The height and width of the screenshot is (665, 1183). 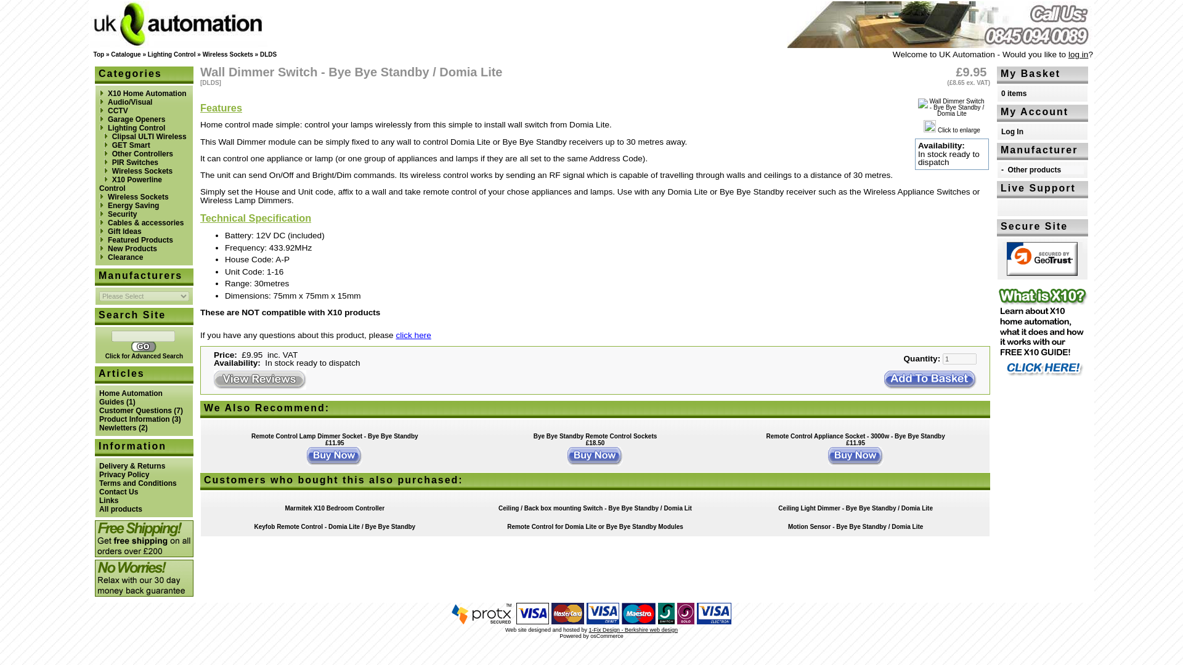 What do you see at coordinates (117, 110) in the screenshot?
I see `CCTV` at bounding box center [117, 110].